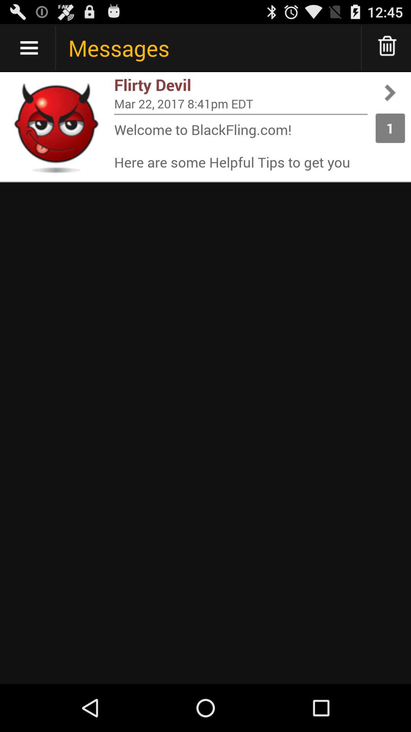 The width and height of the screenshot is (411, 732). I want to click on press the icon above the mar 22 2017, so click(241, 85).